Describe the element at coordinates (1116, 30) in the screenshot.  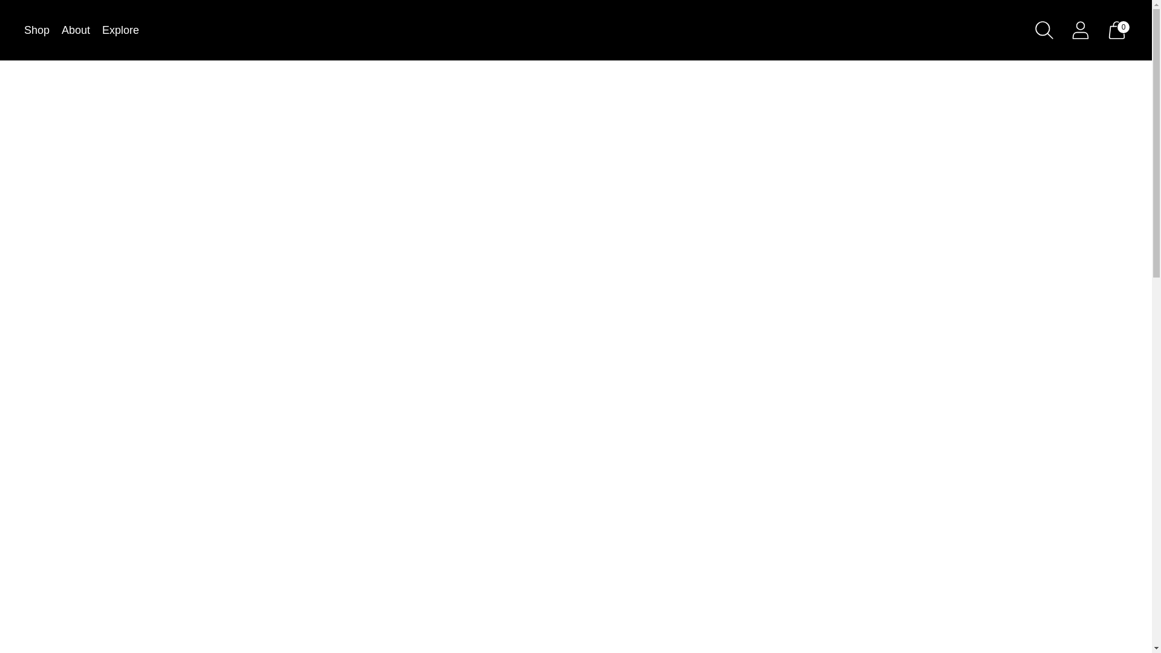
I see `0` at that location.